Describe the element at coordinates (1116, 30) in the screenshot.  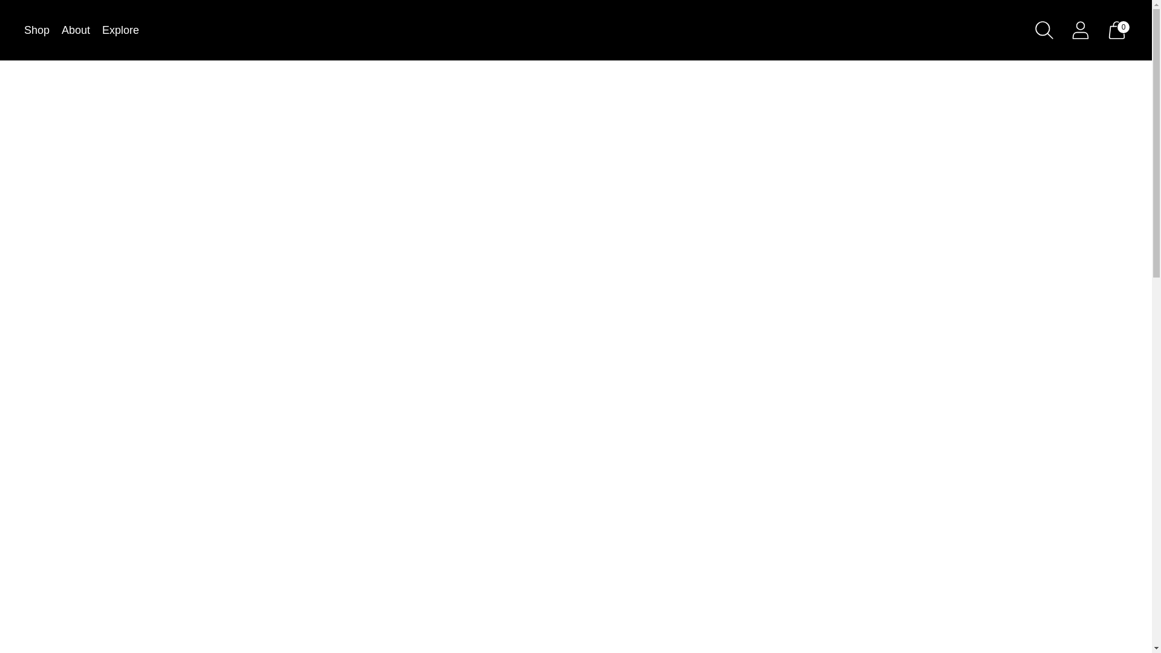
I see `0` at that location.